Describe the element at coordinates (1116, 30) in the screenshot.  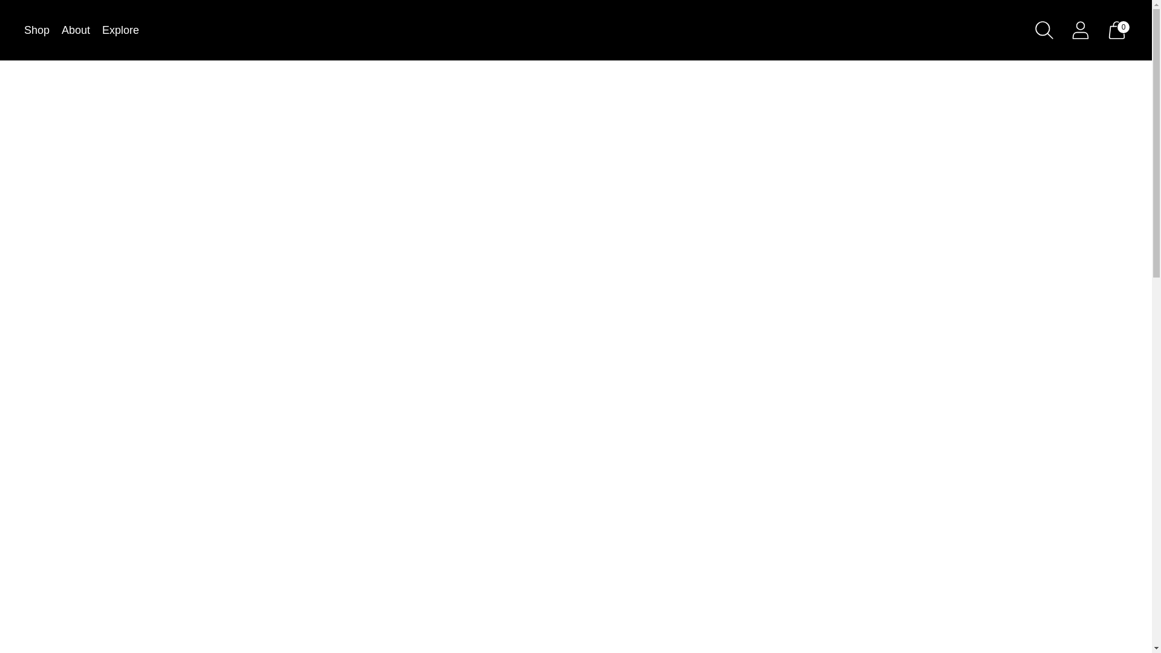
I see `0` at that location.